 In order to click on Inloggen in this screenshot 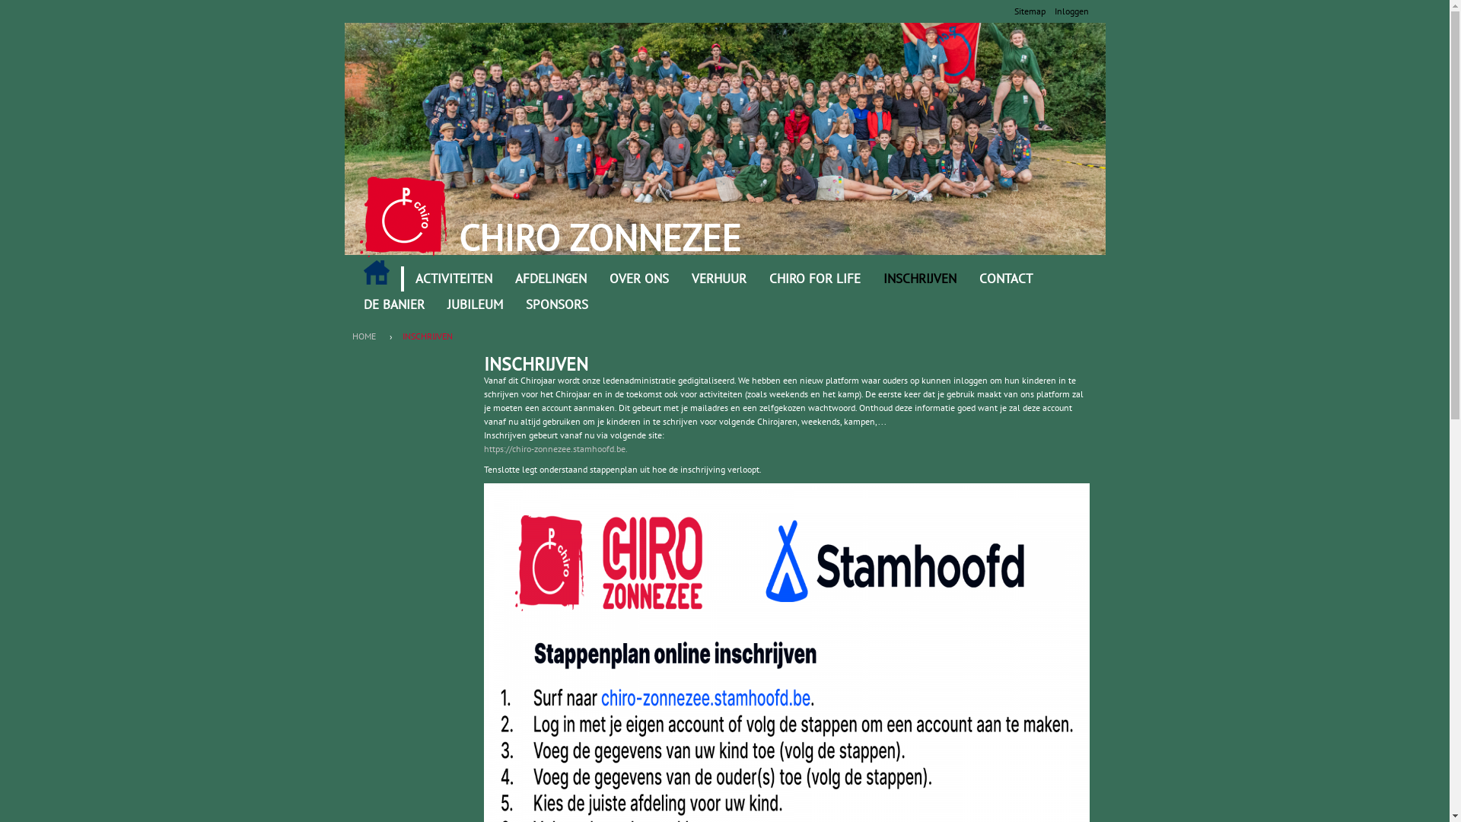, I will do `click(1071, 11)`.